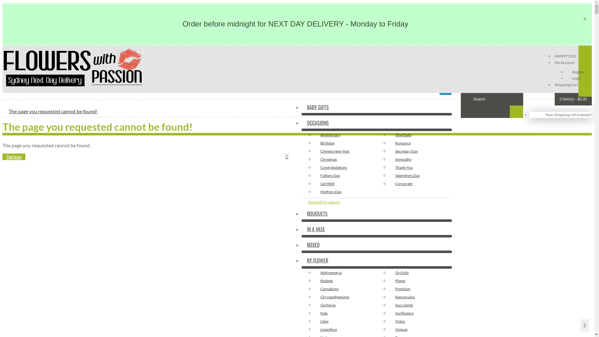  Describe the element at coordinates (377, 108) in the screenshot. I see `BABY GIFTS` at that location.